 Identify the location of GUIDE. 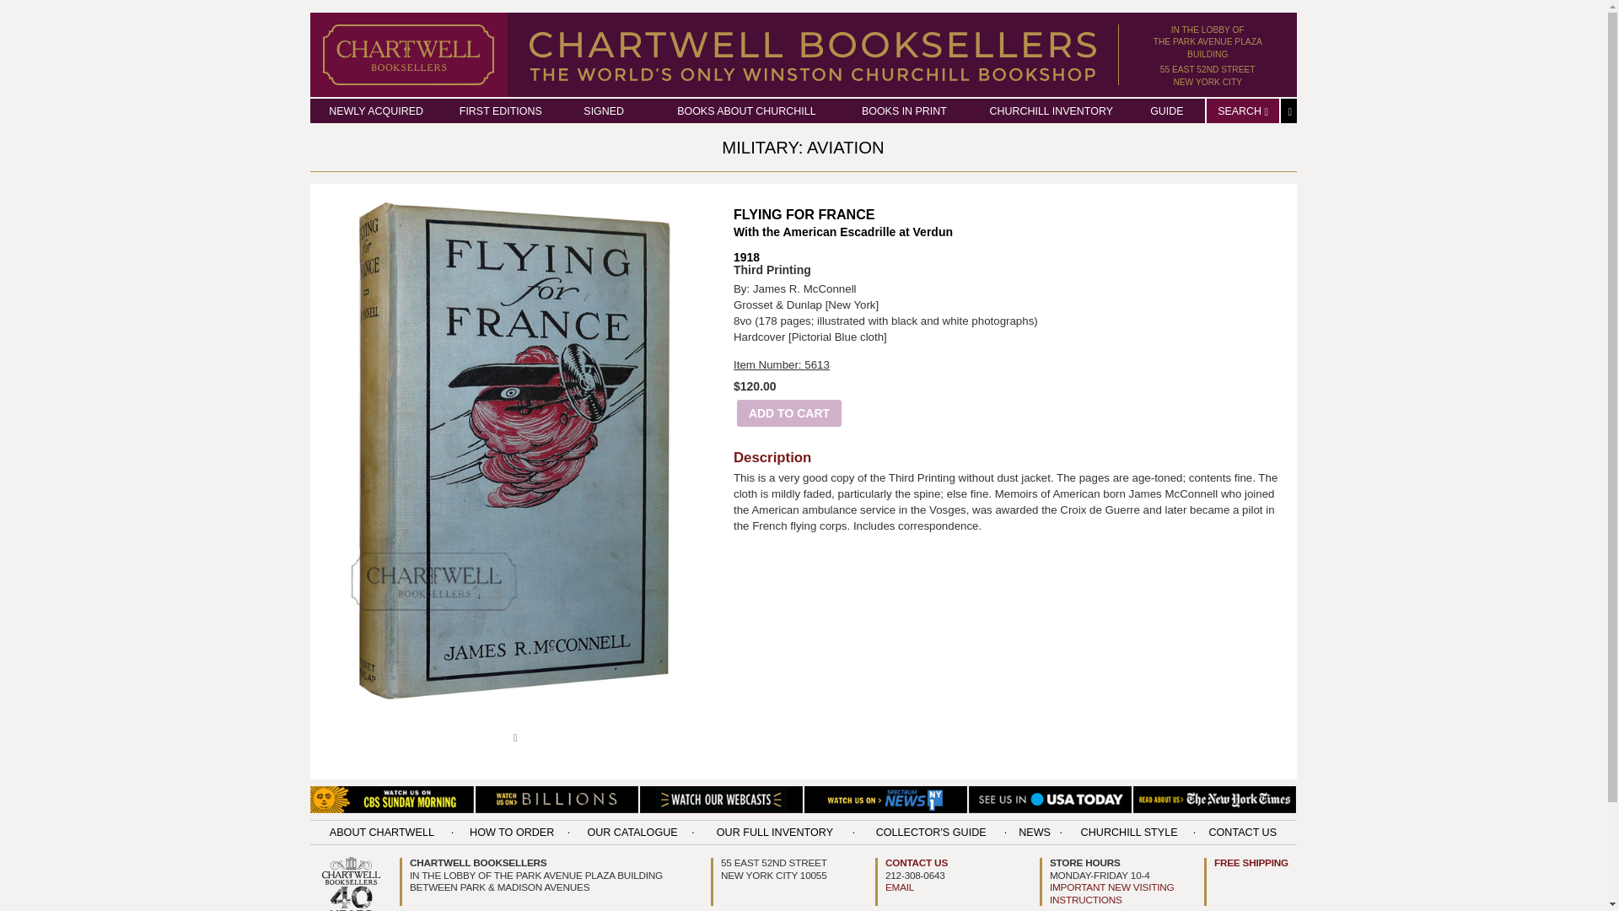
(1242, 111).